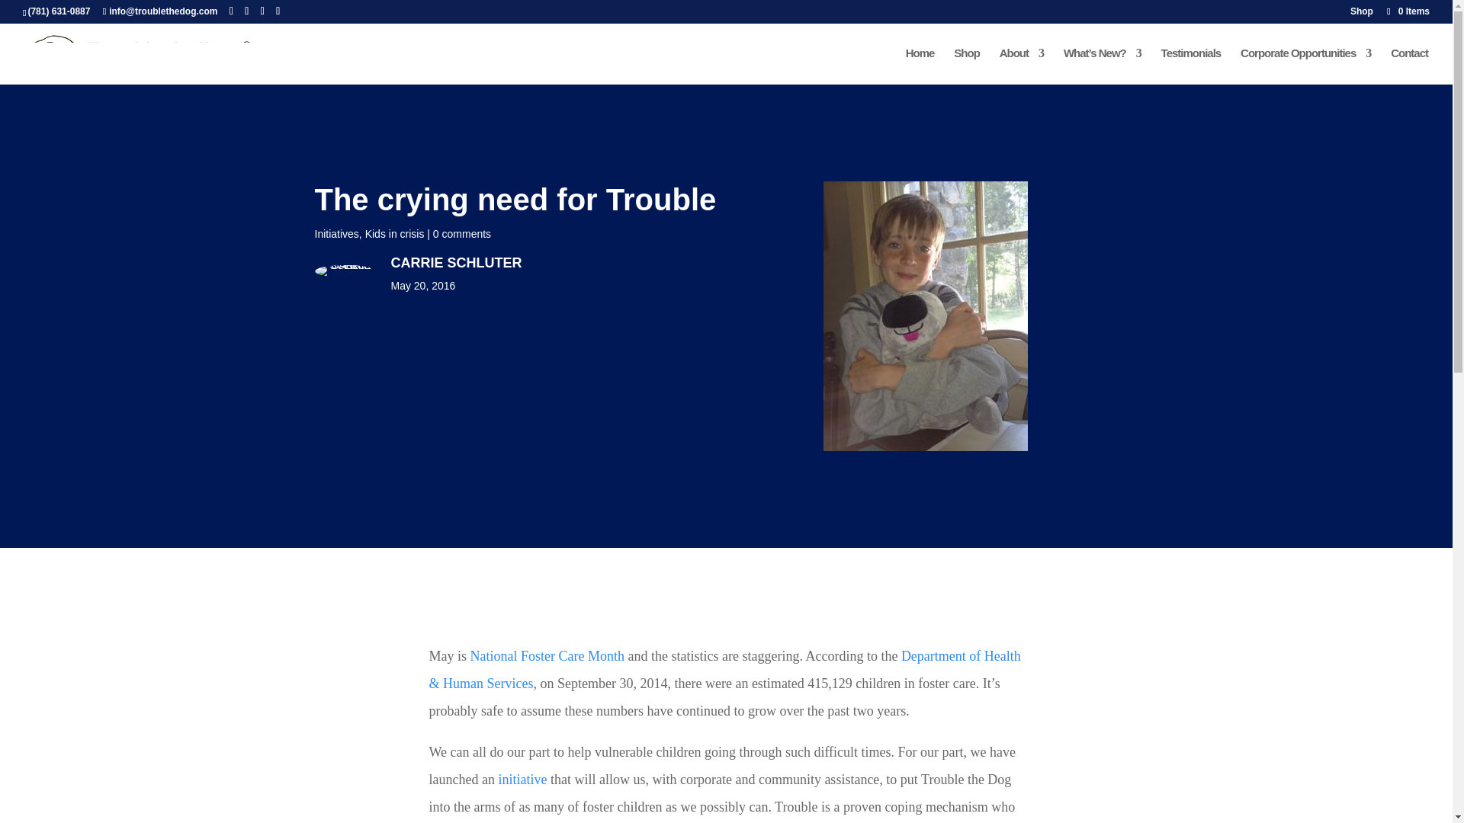 This screenshot has width=1464, height=823. What do you see at coordinates (546, 655) in the screenshot?
I see `National Foster Care Month` at bounding box center [546, 655].